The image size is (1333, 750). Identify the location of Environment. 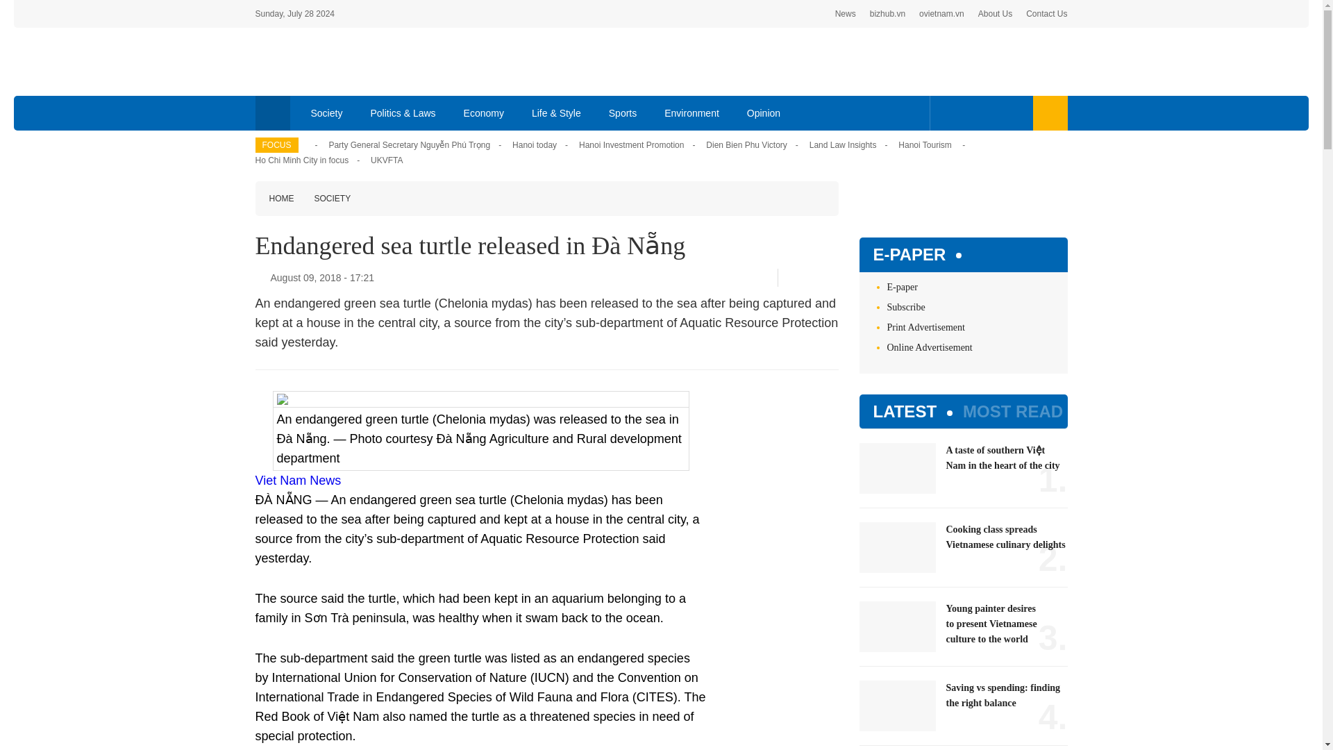
(691, 112).